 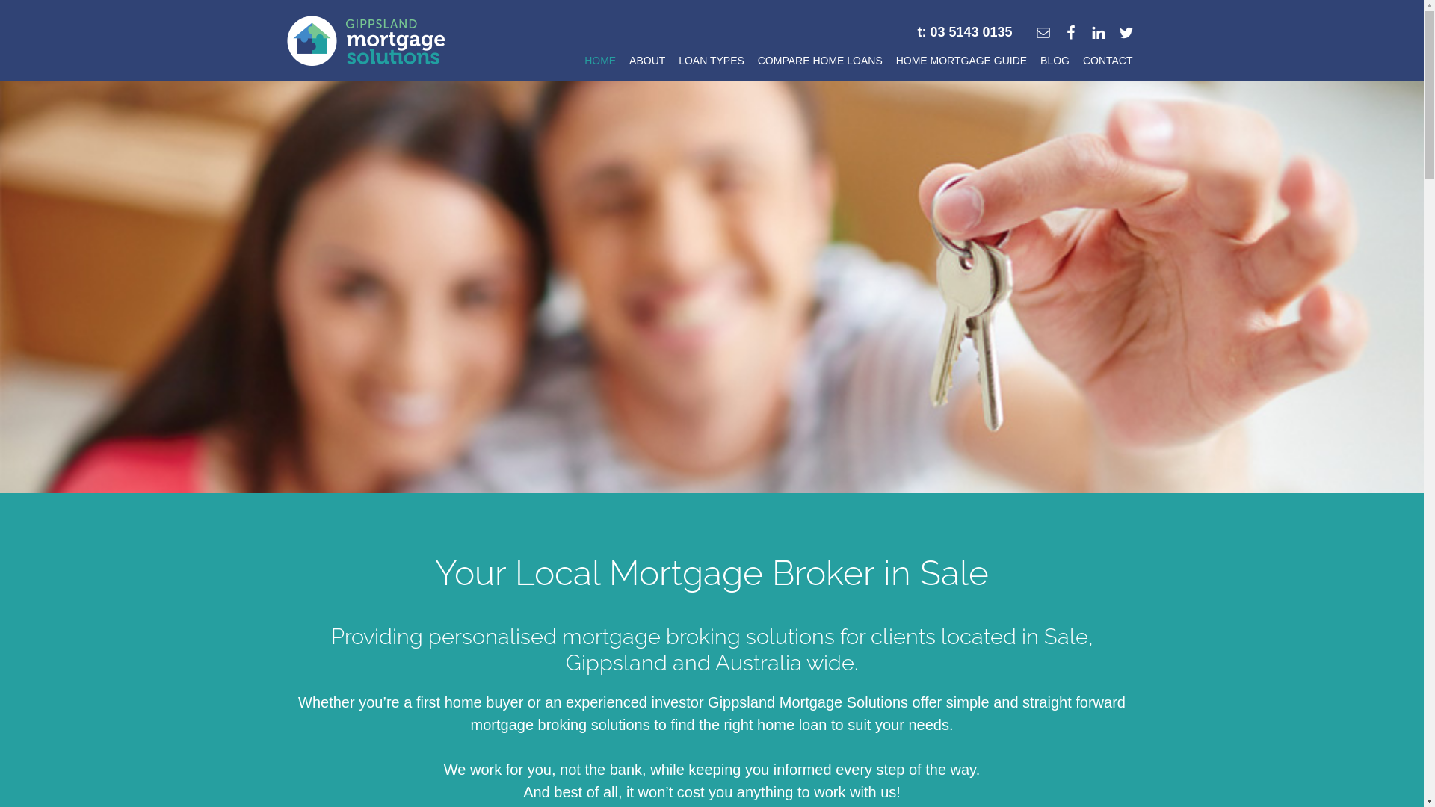 I want to click on HOME, so click(x=600, y=64).